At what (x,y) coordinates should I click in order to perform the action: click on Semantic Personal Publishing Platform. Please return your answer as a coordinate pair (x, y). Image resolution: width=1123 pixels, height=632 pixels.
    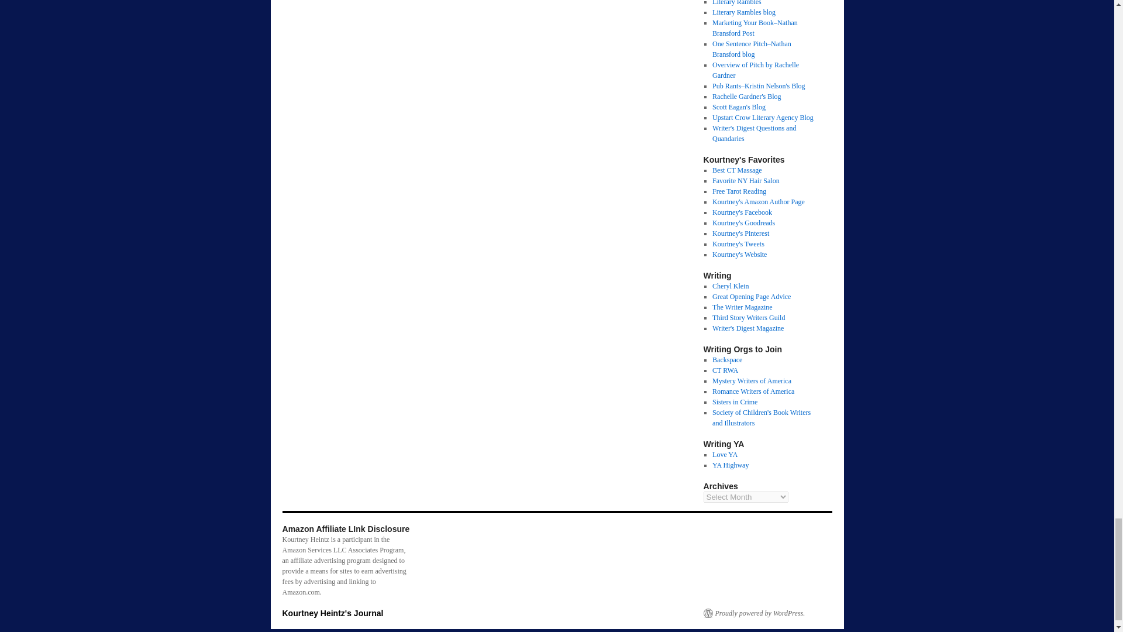
    Looking at the image, I should click on (753, 613).